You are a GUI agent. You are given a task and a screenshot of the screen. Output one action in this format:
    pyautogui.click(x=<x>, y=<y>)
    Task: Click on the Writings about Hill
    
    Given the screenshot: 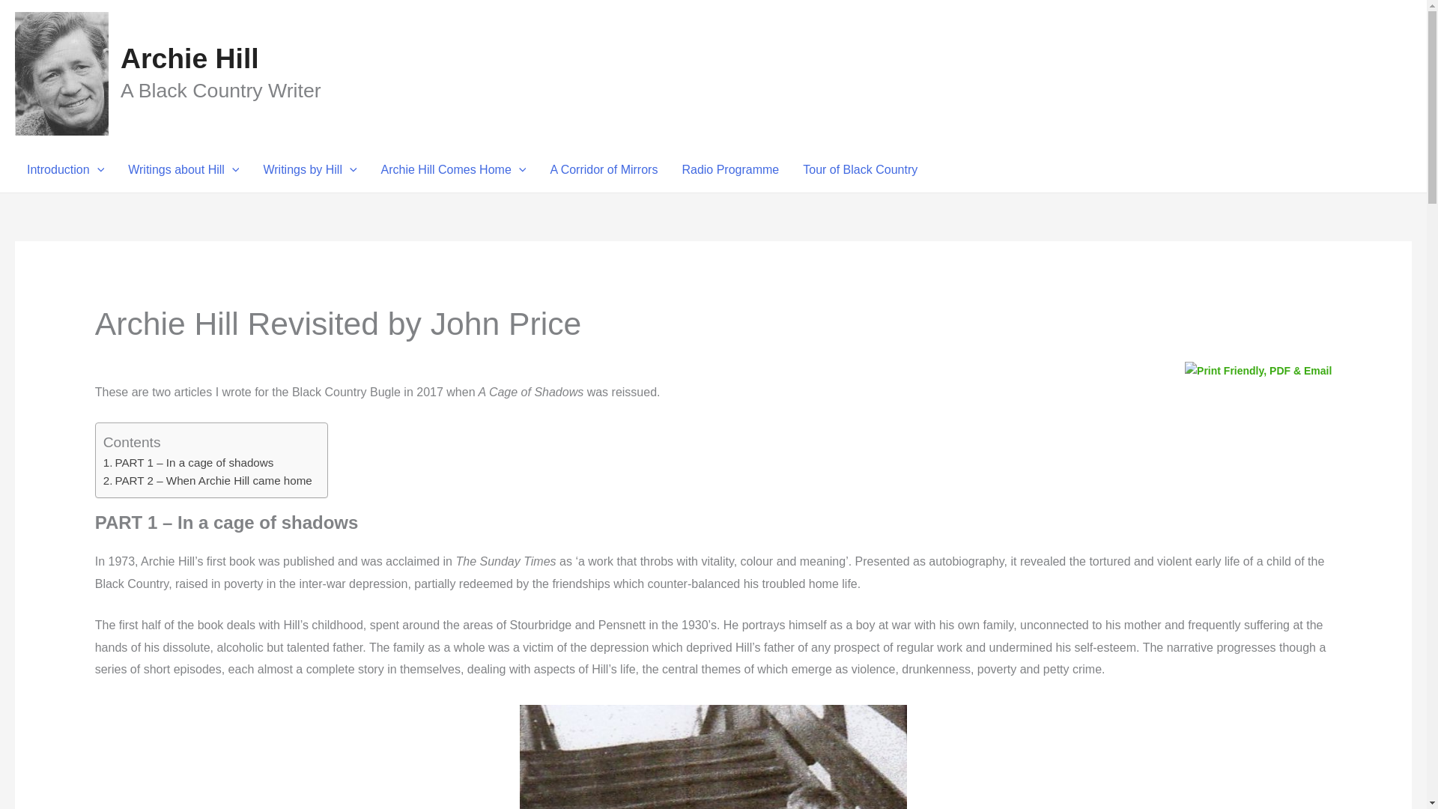 What is the action you would take?
    pyautogui.click(x=183, y=169)
    